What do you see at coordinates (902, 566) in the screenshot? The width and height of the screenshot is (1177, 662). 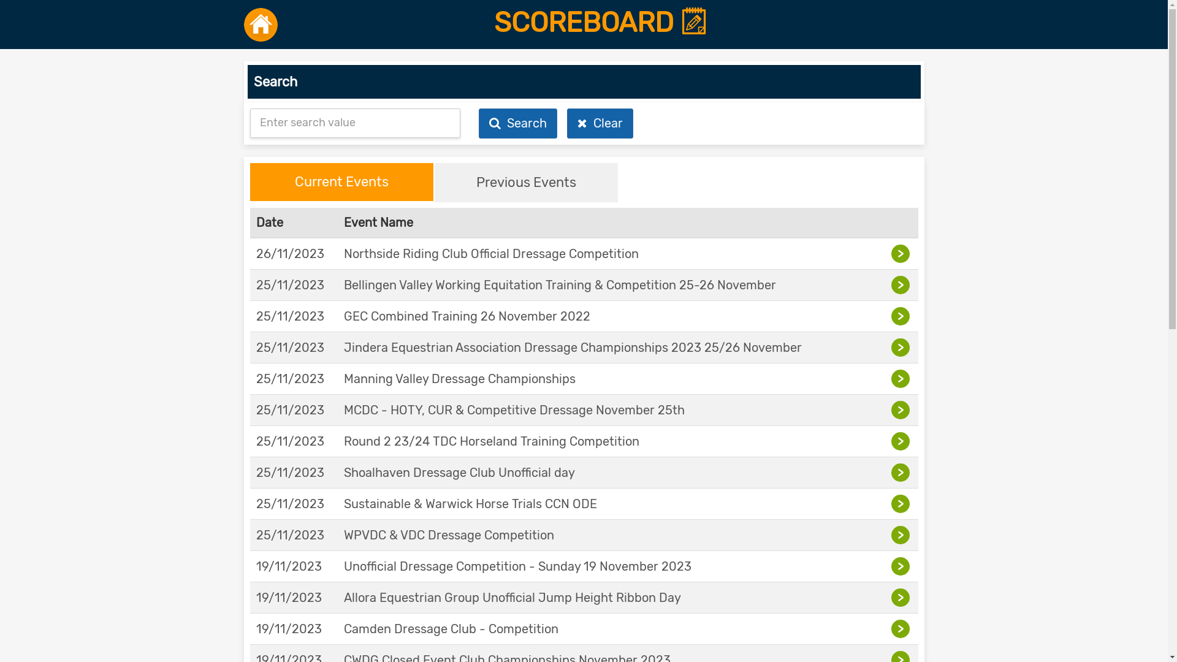 I see `>` at bounding box center [902, 566].